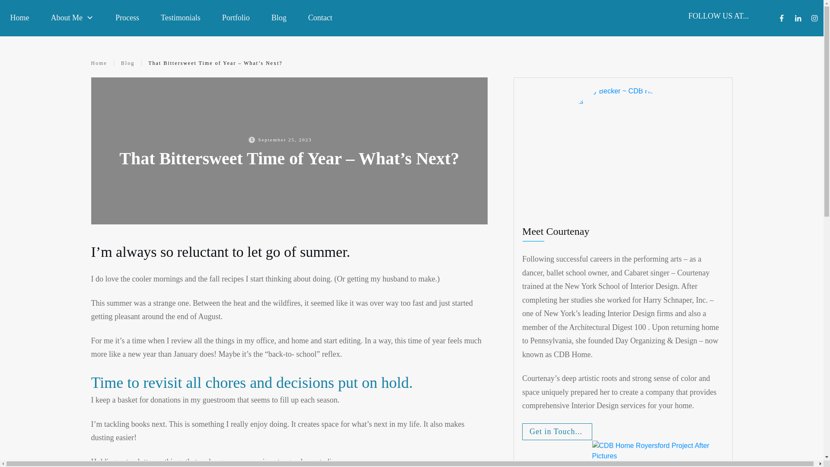 The width and height of the screenshot is (830, 467). What do you see at coordinates (278, 17) in the screenshot?
I see `Blog` at bounding box center [278, 17].